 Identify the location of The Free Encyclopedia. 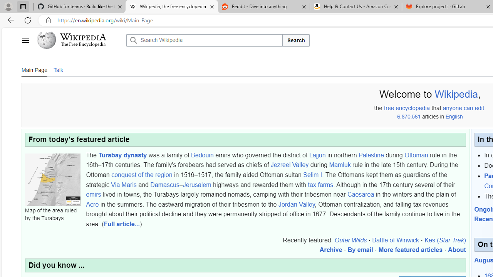
(83, 45).